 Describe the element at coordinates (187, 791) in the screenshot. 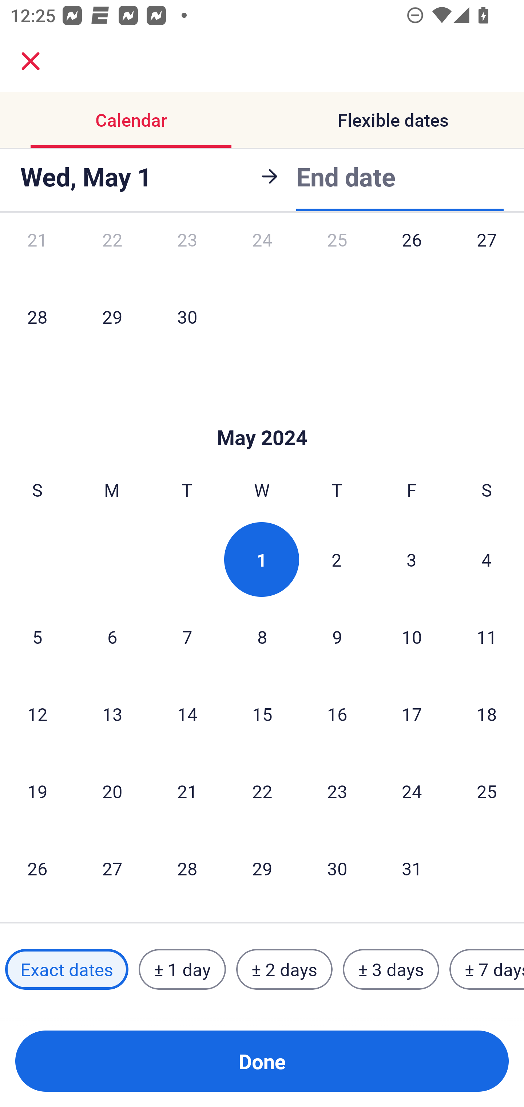

I see `21 Tuesday, May 21, 2024` at that location.